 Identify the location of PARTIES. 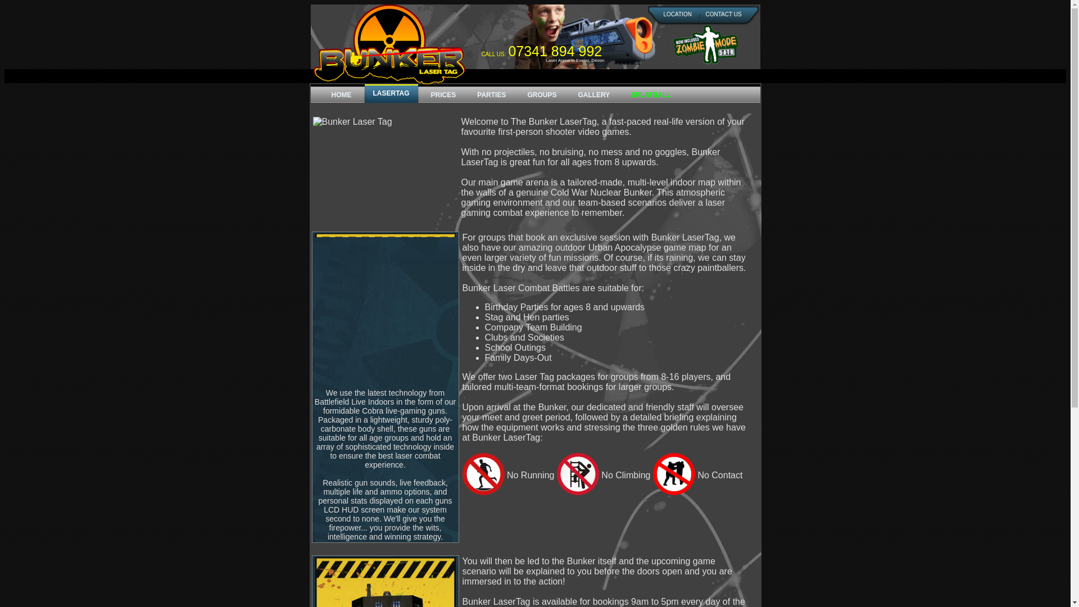
(491, 93).